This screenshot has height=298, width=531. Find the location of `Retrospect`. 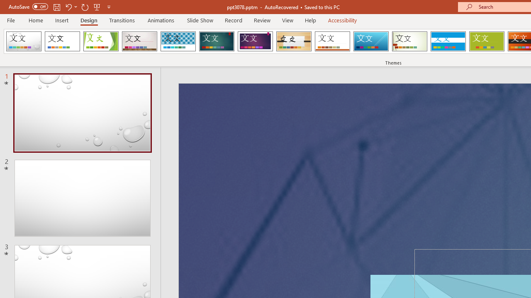

Retrospect is located at coordinates (332, 41).